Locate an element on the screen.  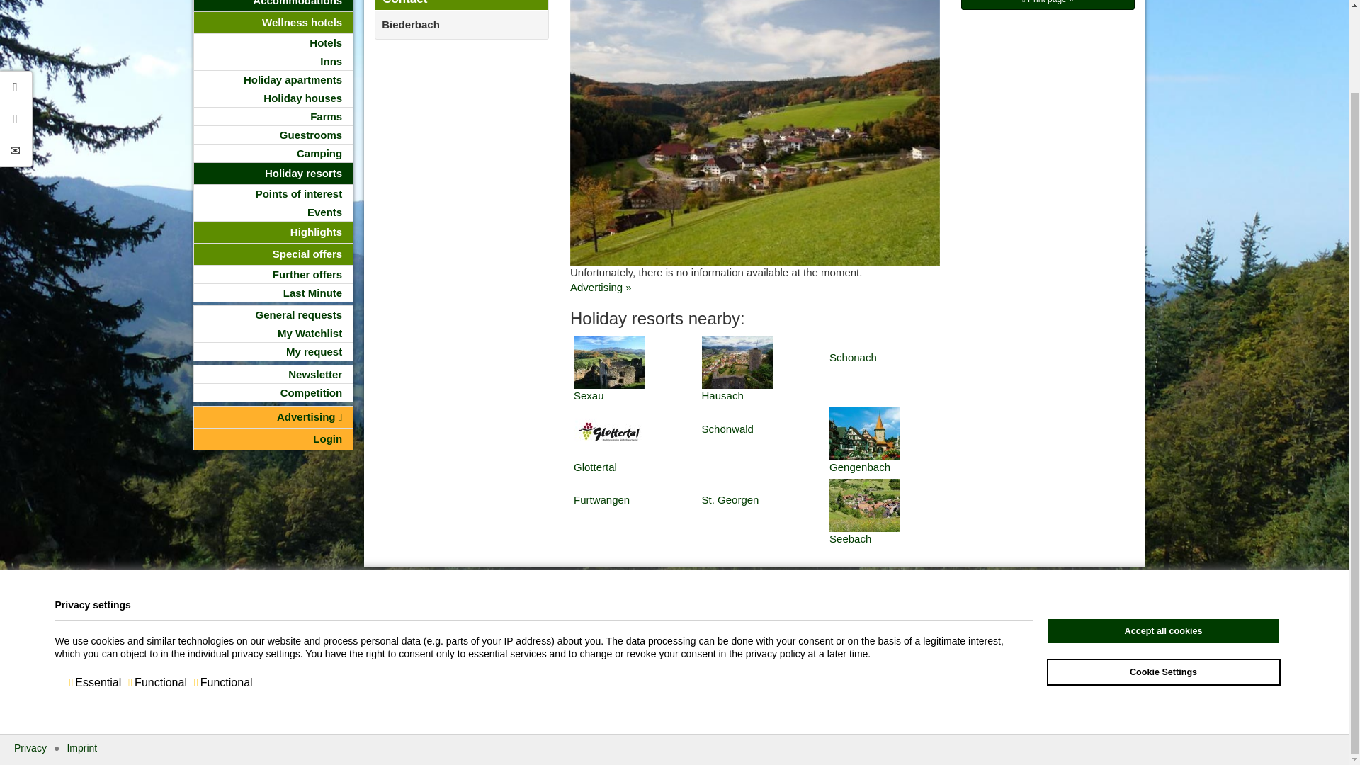
Accept all cookies is located at coordinates (1164, 535).